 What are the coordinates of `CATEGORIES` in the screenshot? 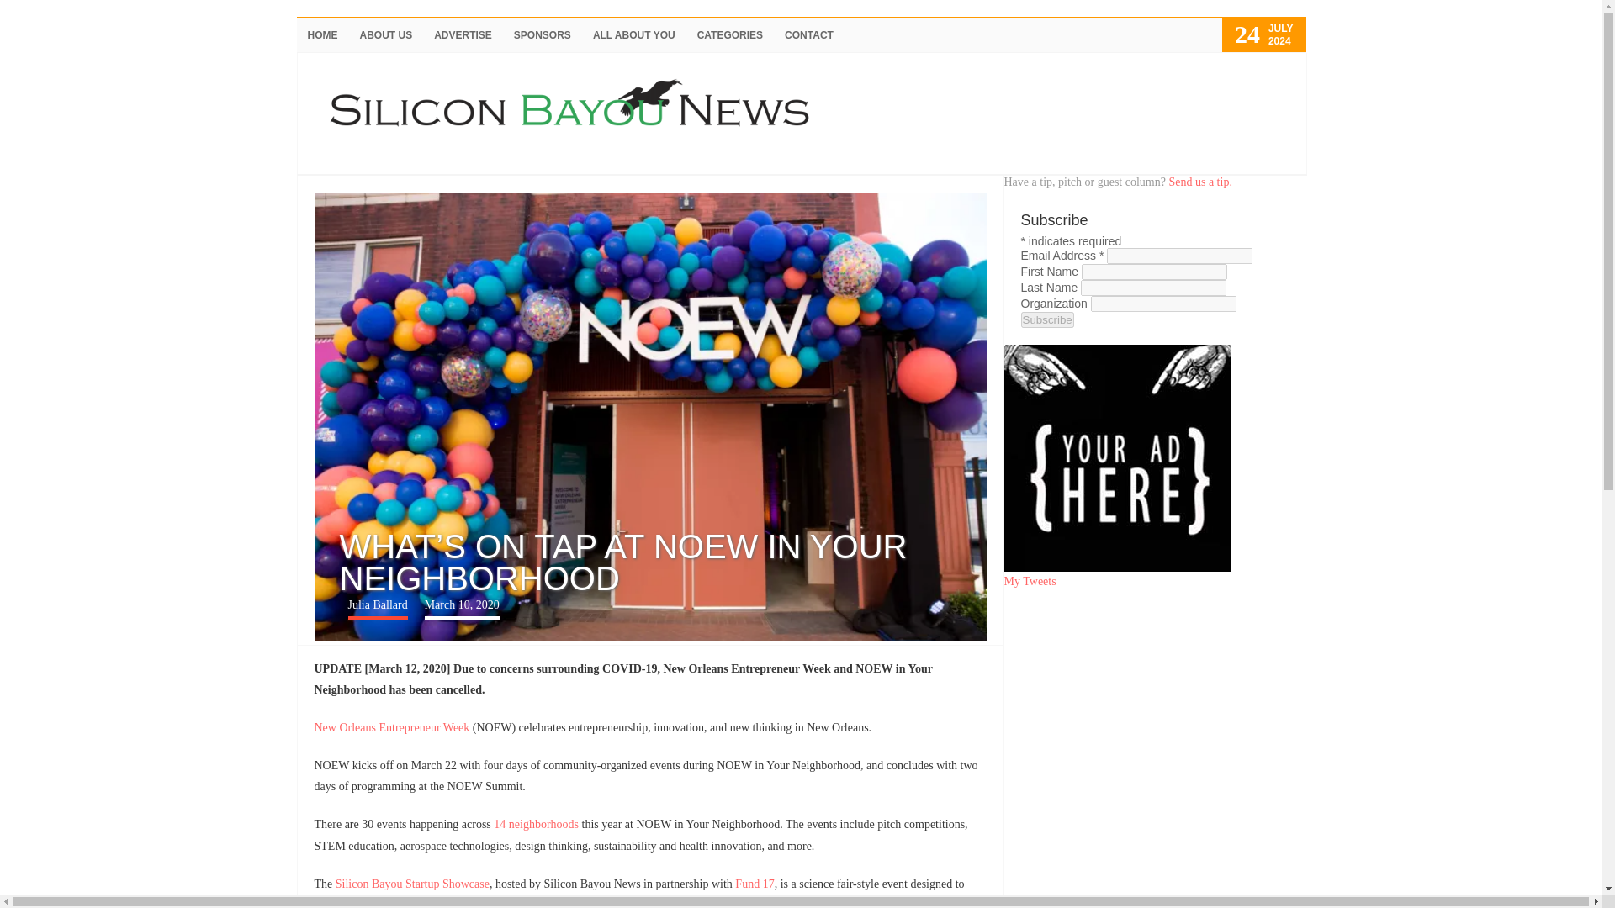 It's located at (730, 34).